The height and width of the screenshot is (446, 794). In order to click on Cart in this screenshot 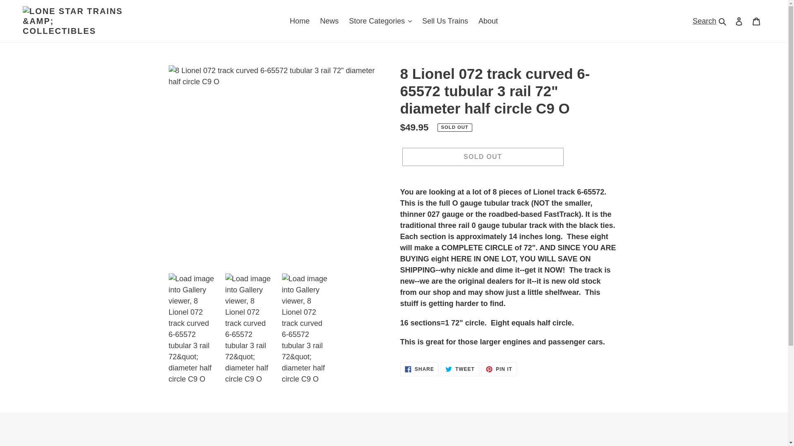, I will do `click(756, 21)`.